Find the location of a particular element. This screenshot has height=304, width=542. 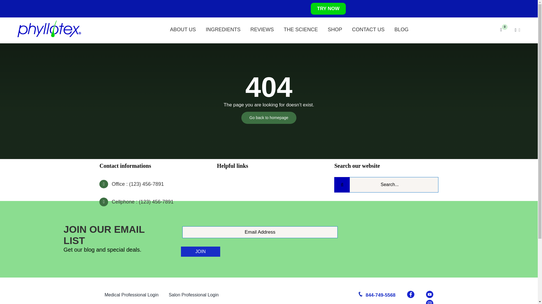

ABOUT US is located at coordinates (183, 28).